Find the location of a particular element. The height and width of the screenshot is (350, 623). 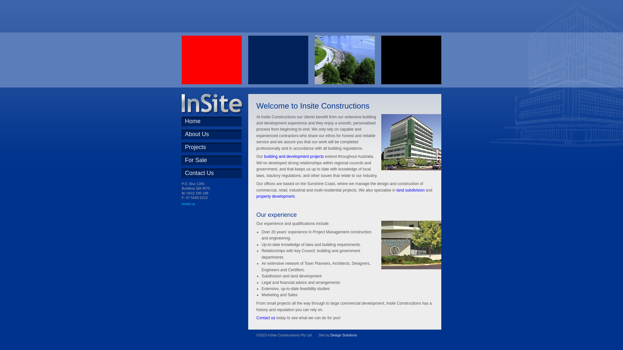

For Sale is located at coordinates (215, 160).